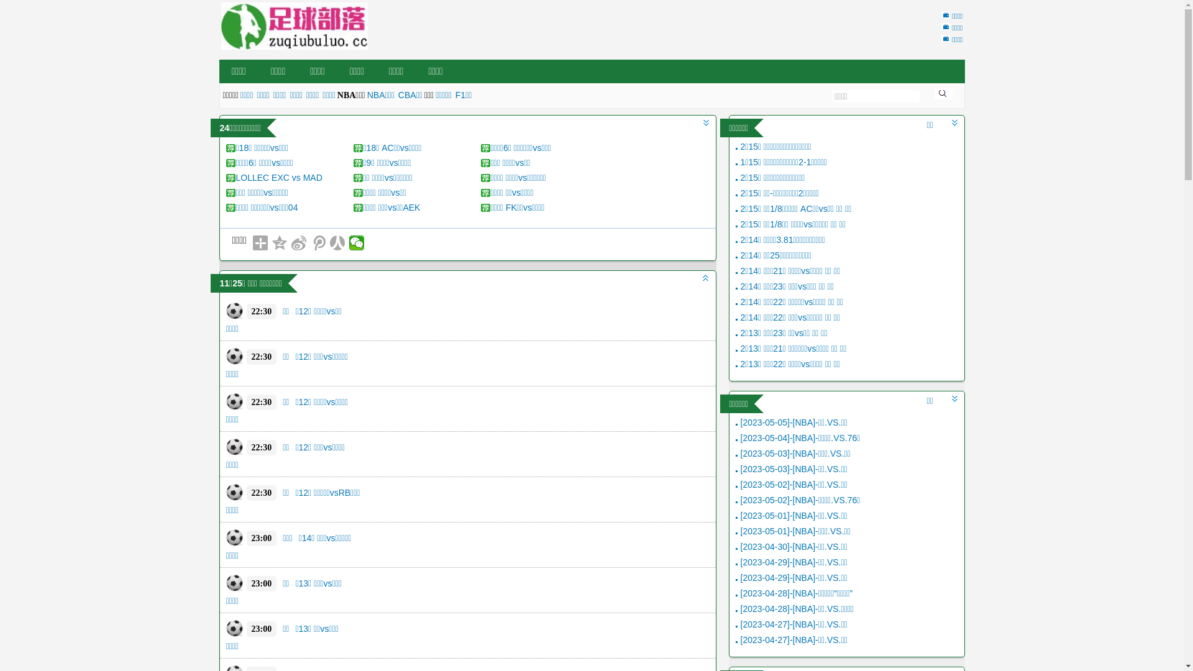  What do you see at coordinates (280, 178) in the screenshot?
I see `LOLLEC EXC vs MAD` at bounding box center [280, 178].